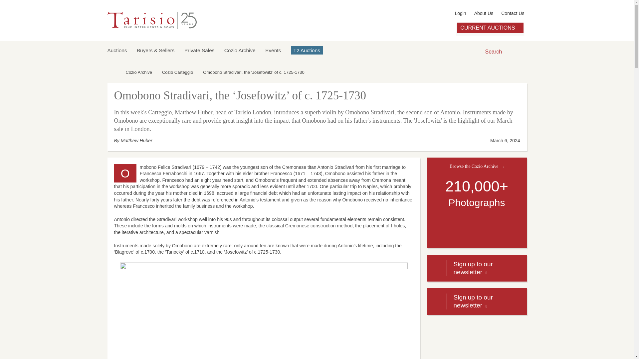 This screenshot has width=639, height=359. Describe the element at coordinates (200, 50) in the screenshot. I see `Private Sales` at that location.